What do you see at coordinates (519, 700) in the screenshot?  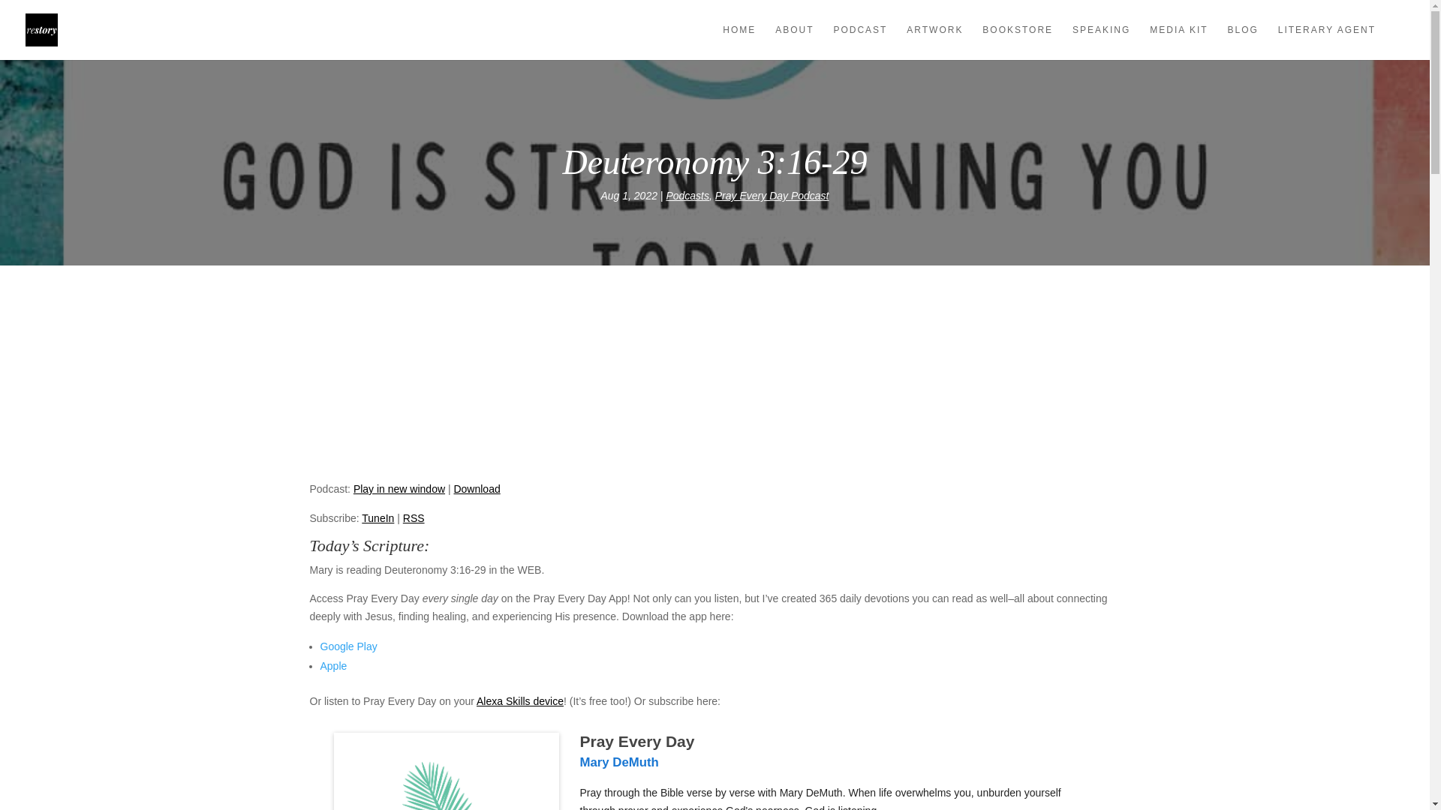 I see `Alexa Skills device` at bounding box center [519, 700].